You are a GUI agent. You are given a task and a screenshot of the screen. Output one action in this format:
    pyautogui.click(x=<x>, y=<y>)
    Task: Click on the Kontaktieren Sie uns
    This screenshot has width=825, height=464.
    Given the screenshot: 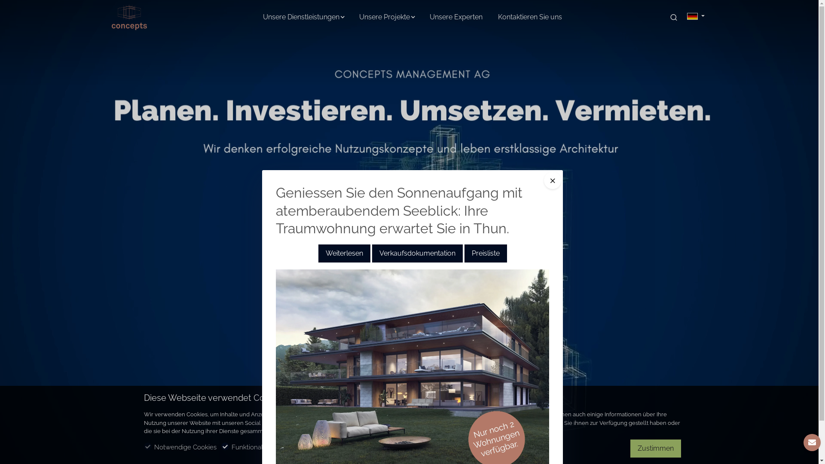 What is the action you would take?
    pyautogui.click(x=530, y=17)
    